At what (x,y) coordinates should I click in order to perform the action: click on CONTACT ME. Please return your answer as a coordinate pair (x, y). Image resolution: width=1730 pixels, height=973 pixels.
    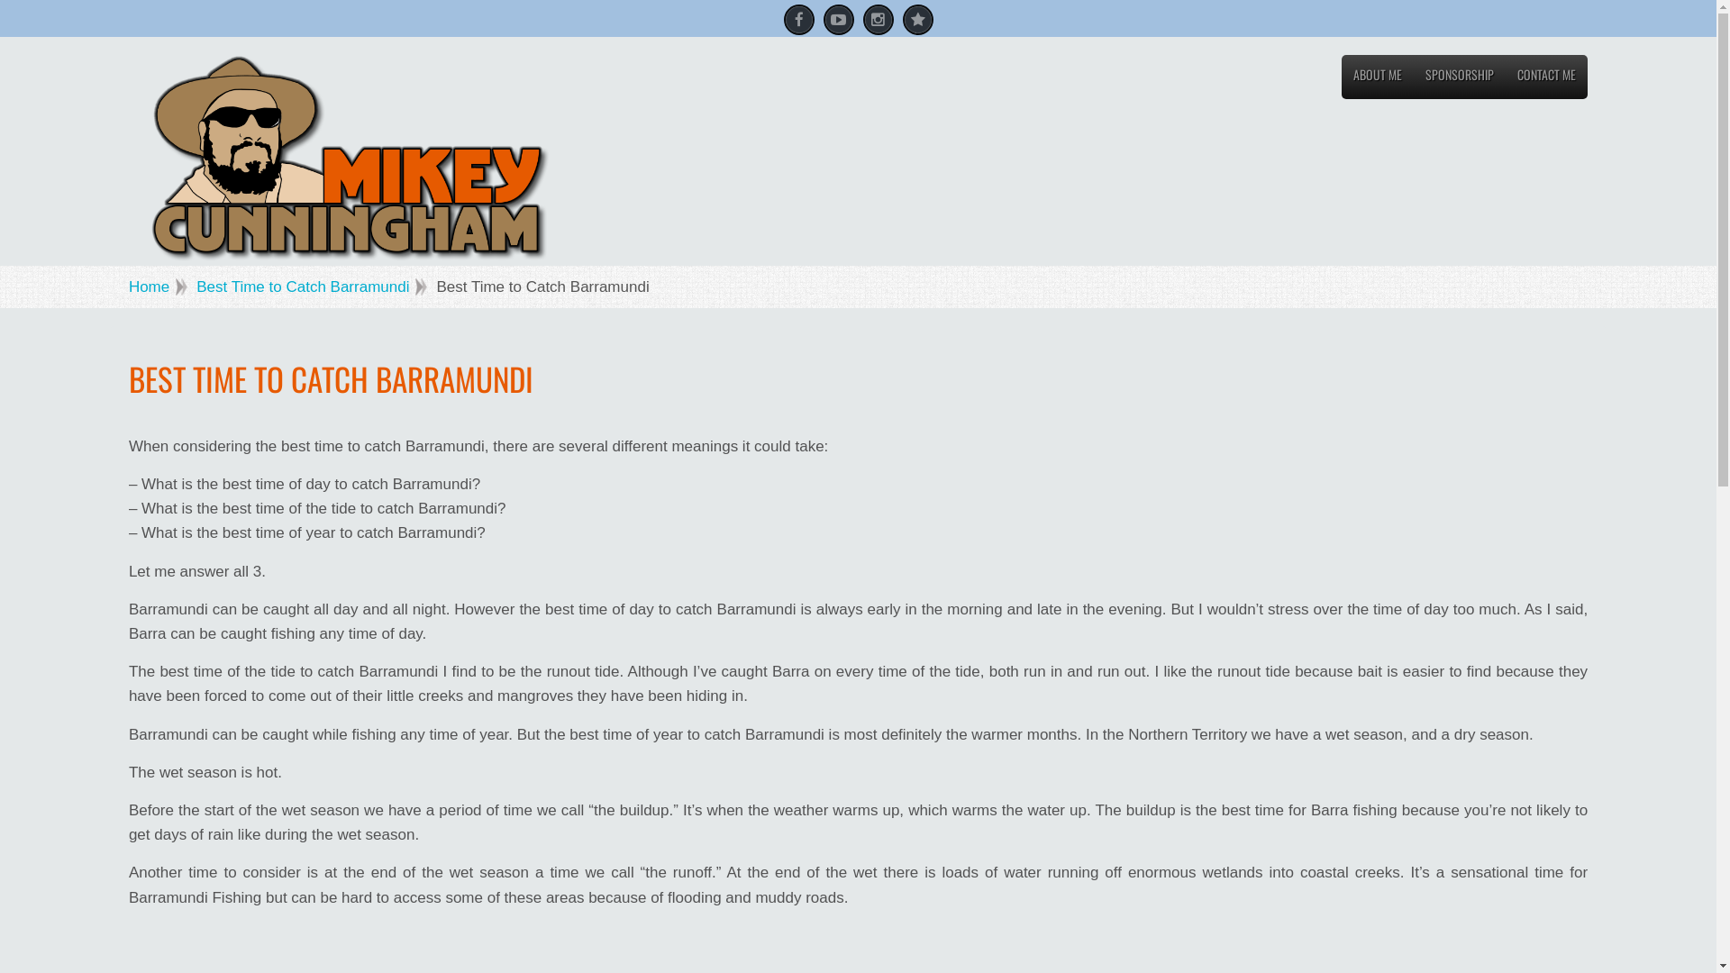
    Looking at the image, I should click on (1546, 79).